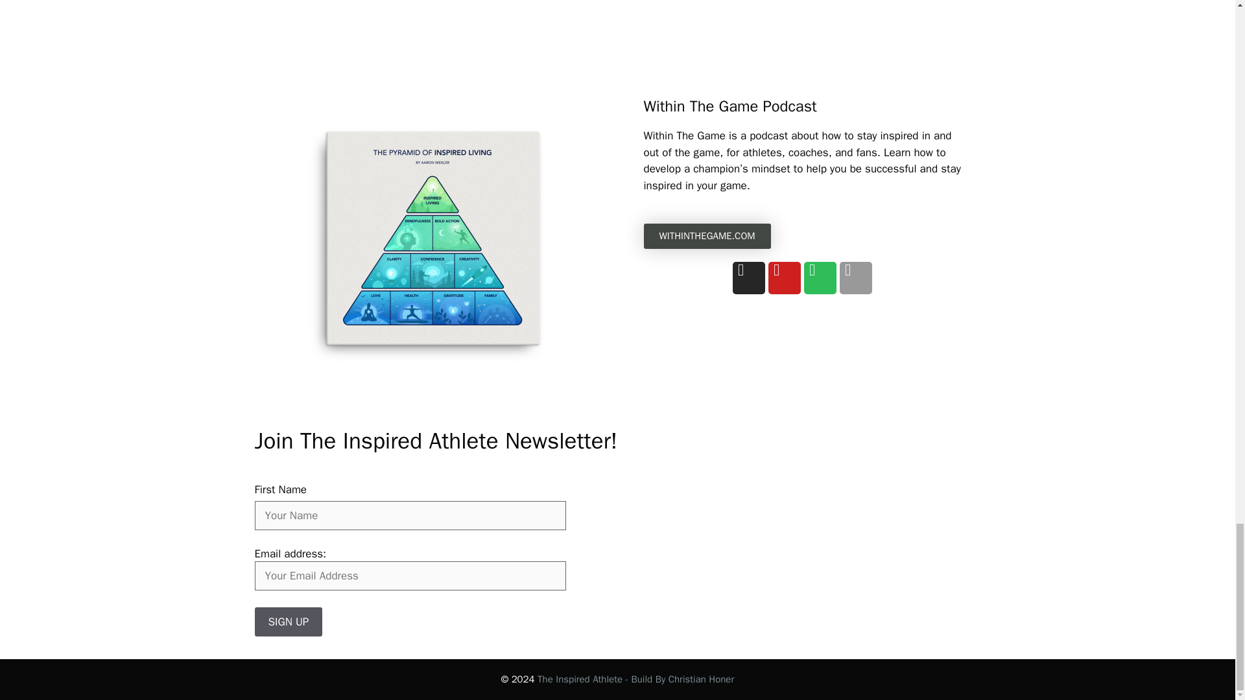 The width and height of the screenshot is (1245, 700). Describe the element at coordinates (707, 236) in the screenshot. I see `WITHINTHEGAME.COM` at that location.